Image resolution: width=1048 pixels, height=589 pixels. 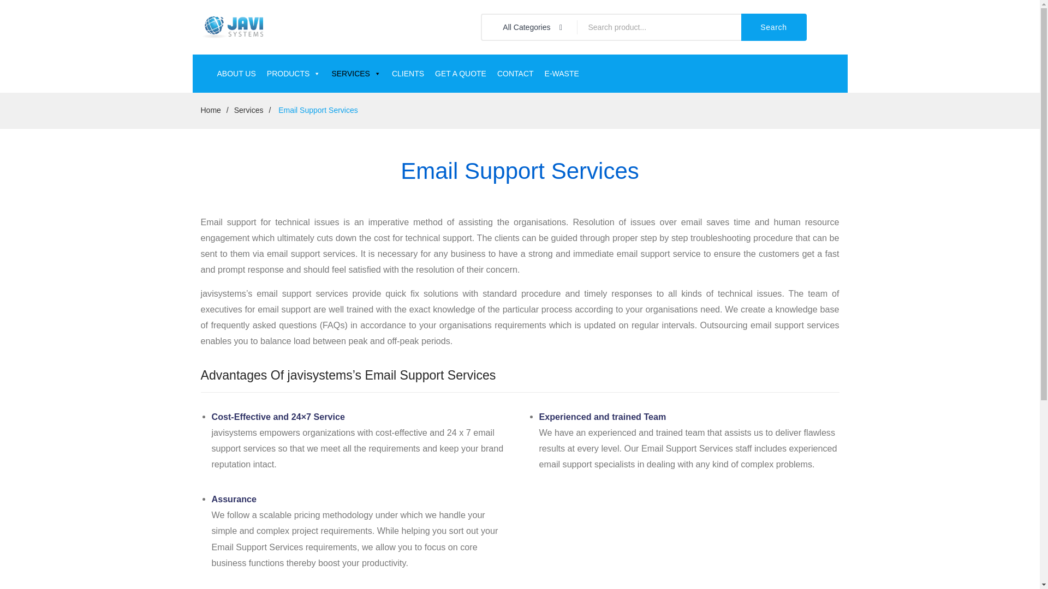 I want to click on PRODUCTS, so click(x=294, y=73).